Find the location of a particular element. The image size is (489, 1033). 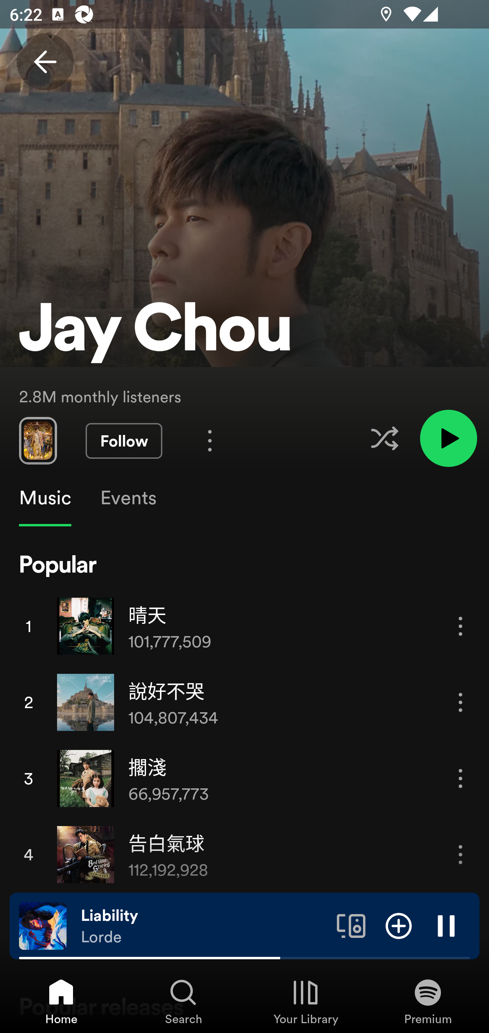

Add item is located at coordinates (399, 925).